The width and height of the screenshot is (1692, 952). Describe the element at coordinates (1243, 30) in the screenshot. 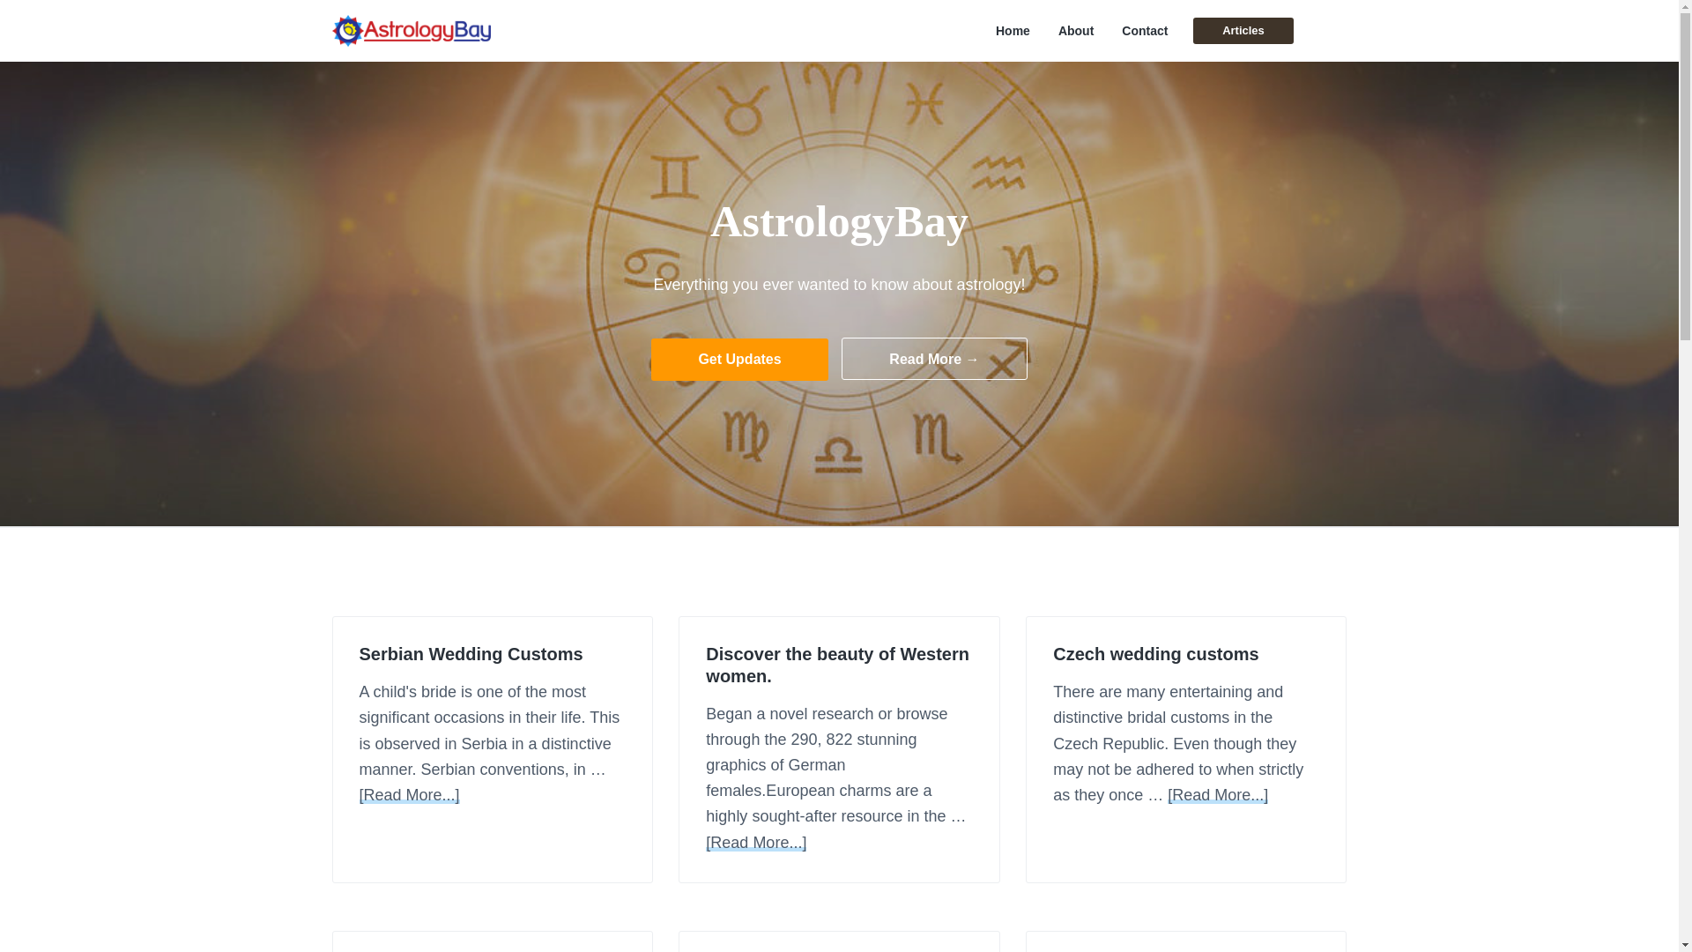

I see `Articles` at that location.